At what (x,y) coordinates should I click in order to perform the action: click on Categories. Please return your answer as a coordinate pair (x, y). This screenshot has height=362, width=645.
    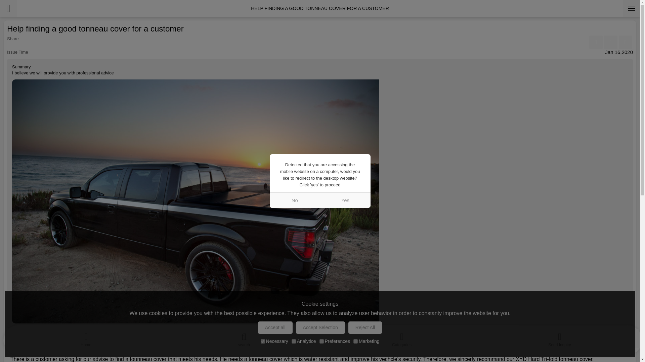
    Looking at the image, I should click on (402, 338).